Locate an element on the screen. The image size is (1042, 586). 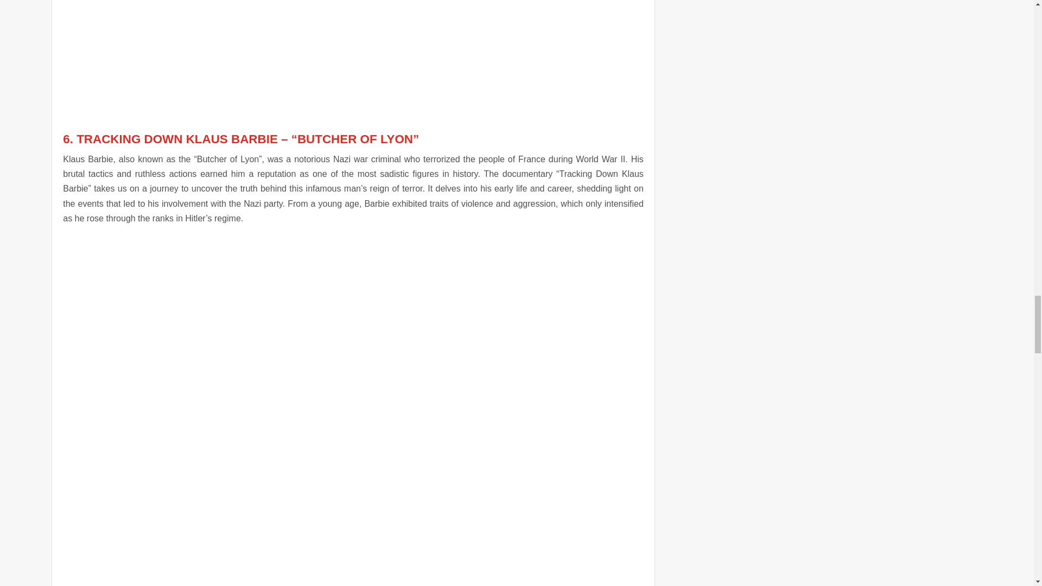
Hotel Terminus 1of2 is located at coordinates (353, 48).